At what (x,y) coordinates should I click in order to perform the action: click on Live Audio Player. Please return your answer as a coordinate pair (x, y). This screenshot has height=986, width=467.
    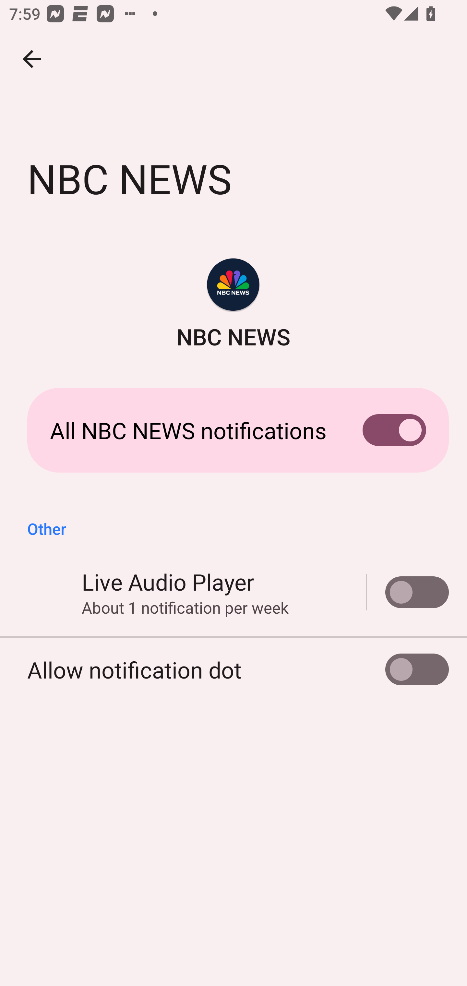
    Looking at the image, I should click on (408, 592).